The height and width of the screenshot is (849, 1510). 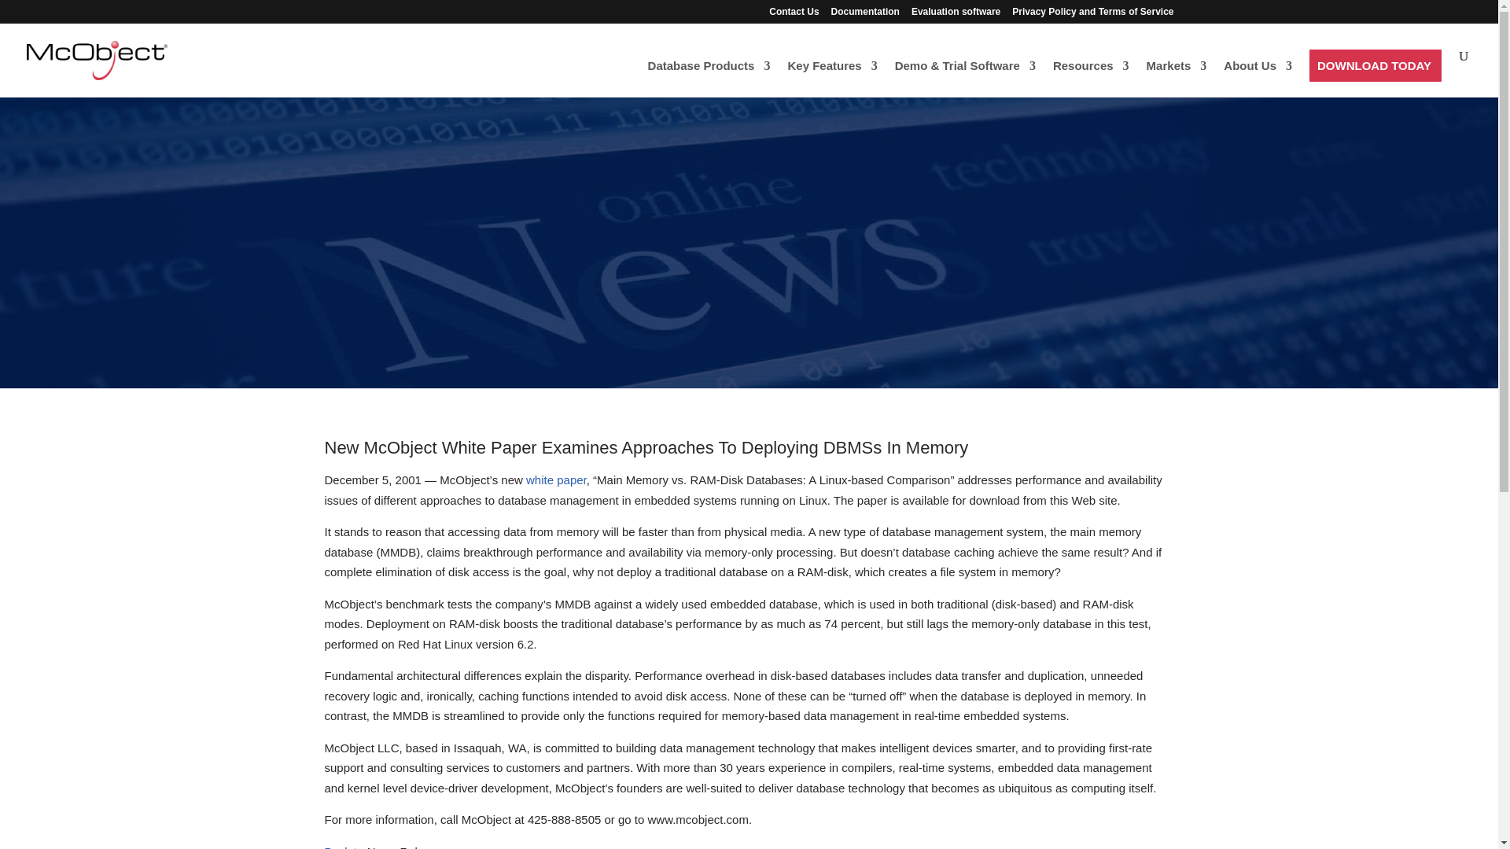 I want to click on Documentation, so click(x=865, y=15).